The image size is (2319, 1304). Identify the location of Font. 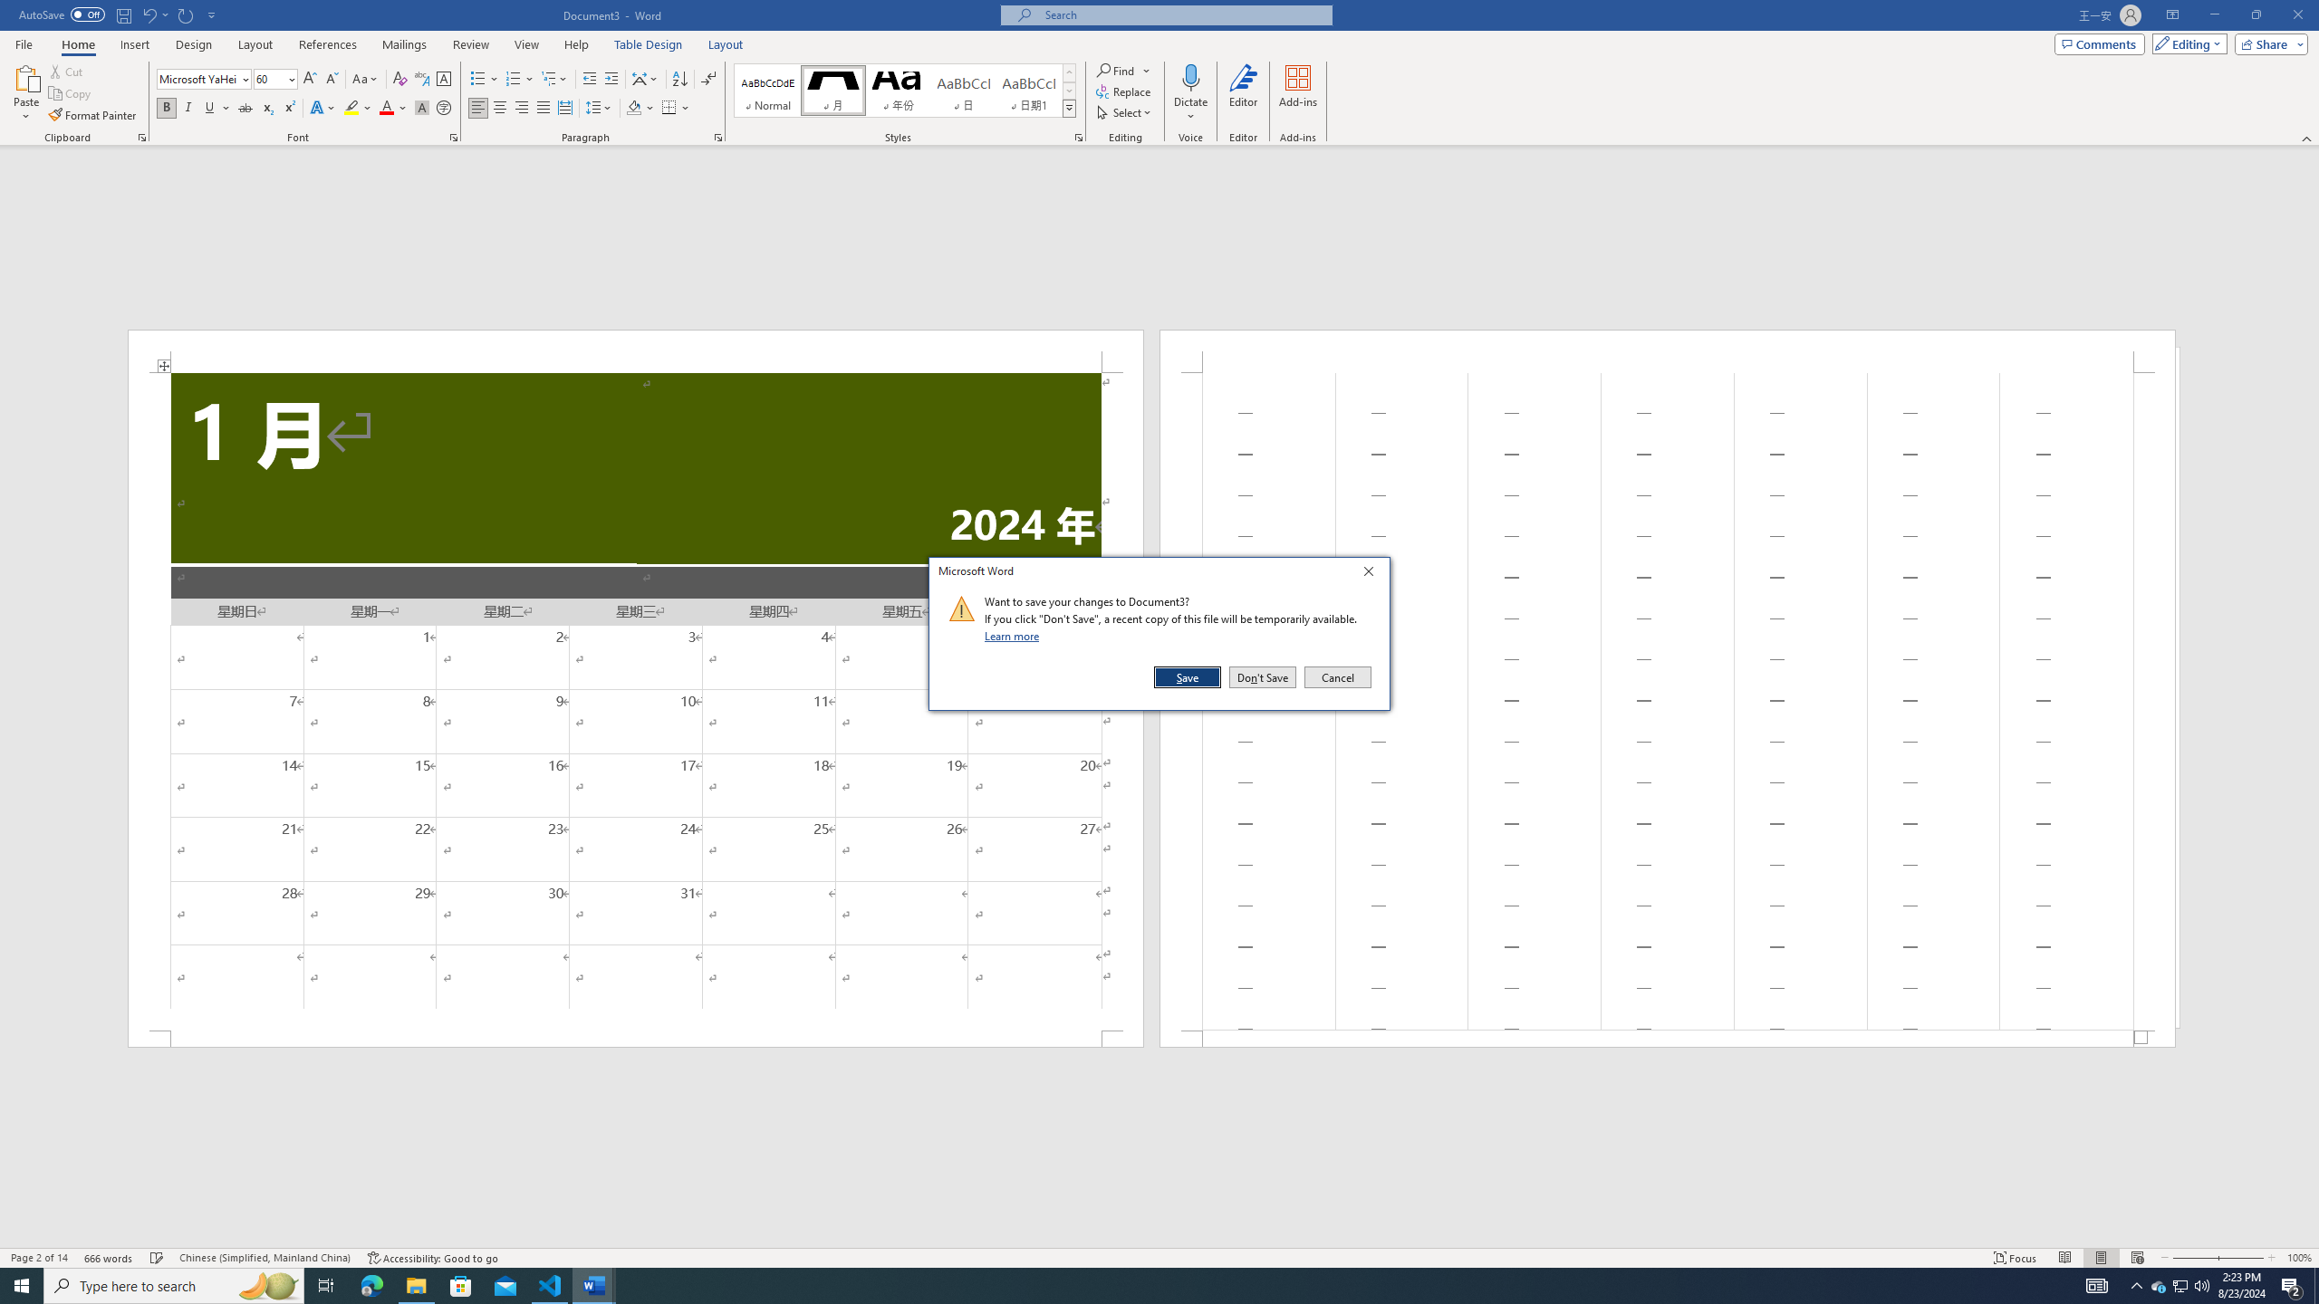
(205, 80).